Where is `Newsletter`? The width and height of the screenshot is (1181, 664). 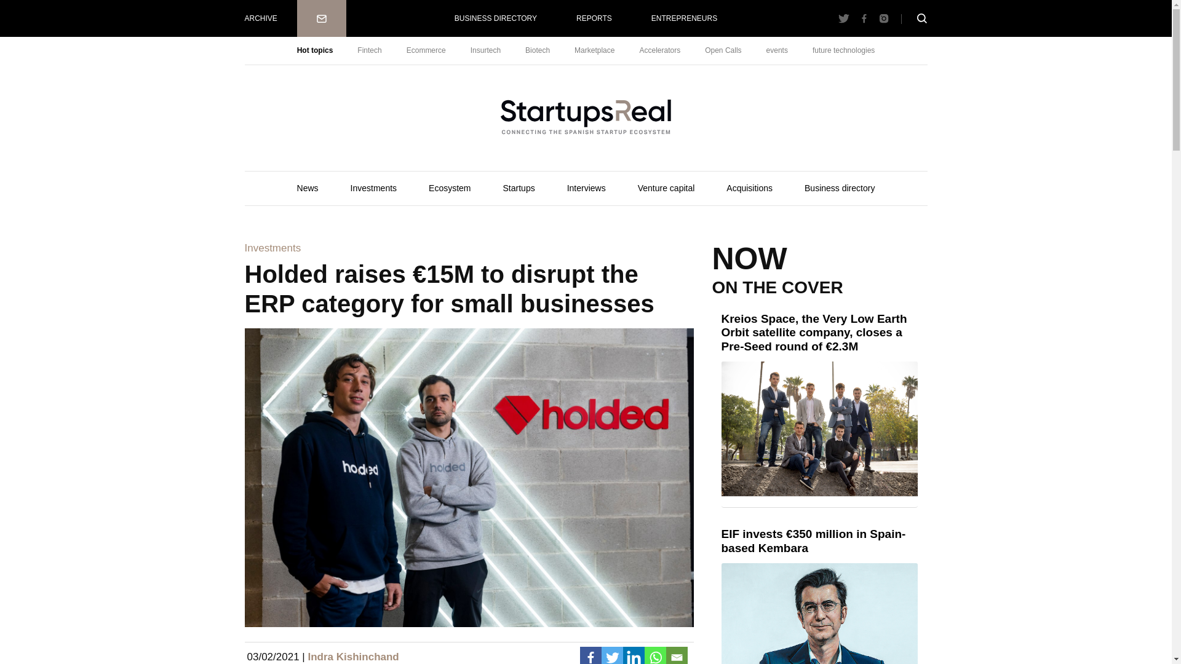
Newsletter is located at coordinates (321, 18).